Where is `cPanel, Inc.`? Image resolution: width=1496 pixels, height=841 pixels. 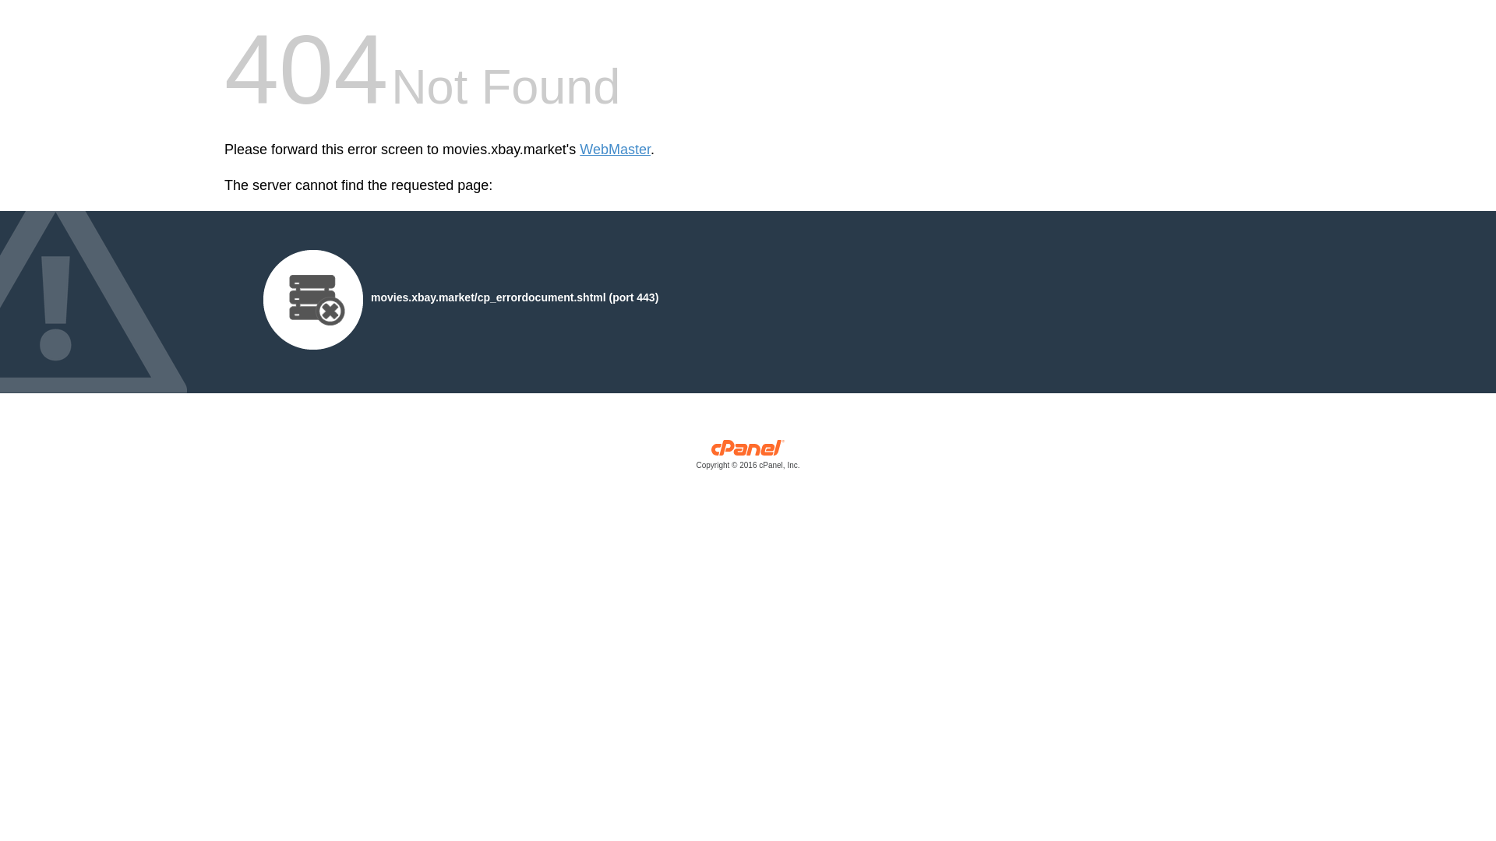 cPanel, Inc. is located at coordinates (748, 458).